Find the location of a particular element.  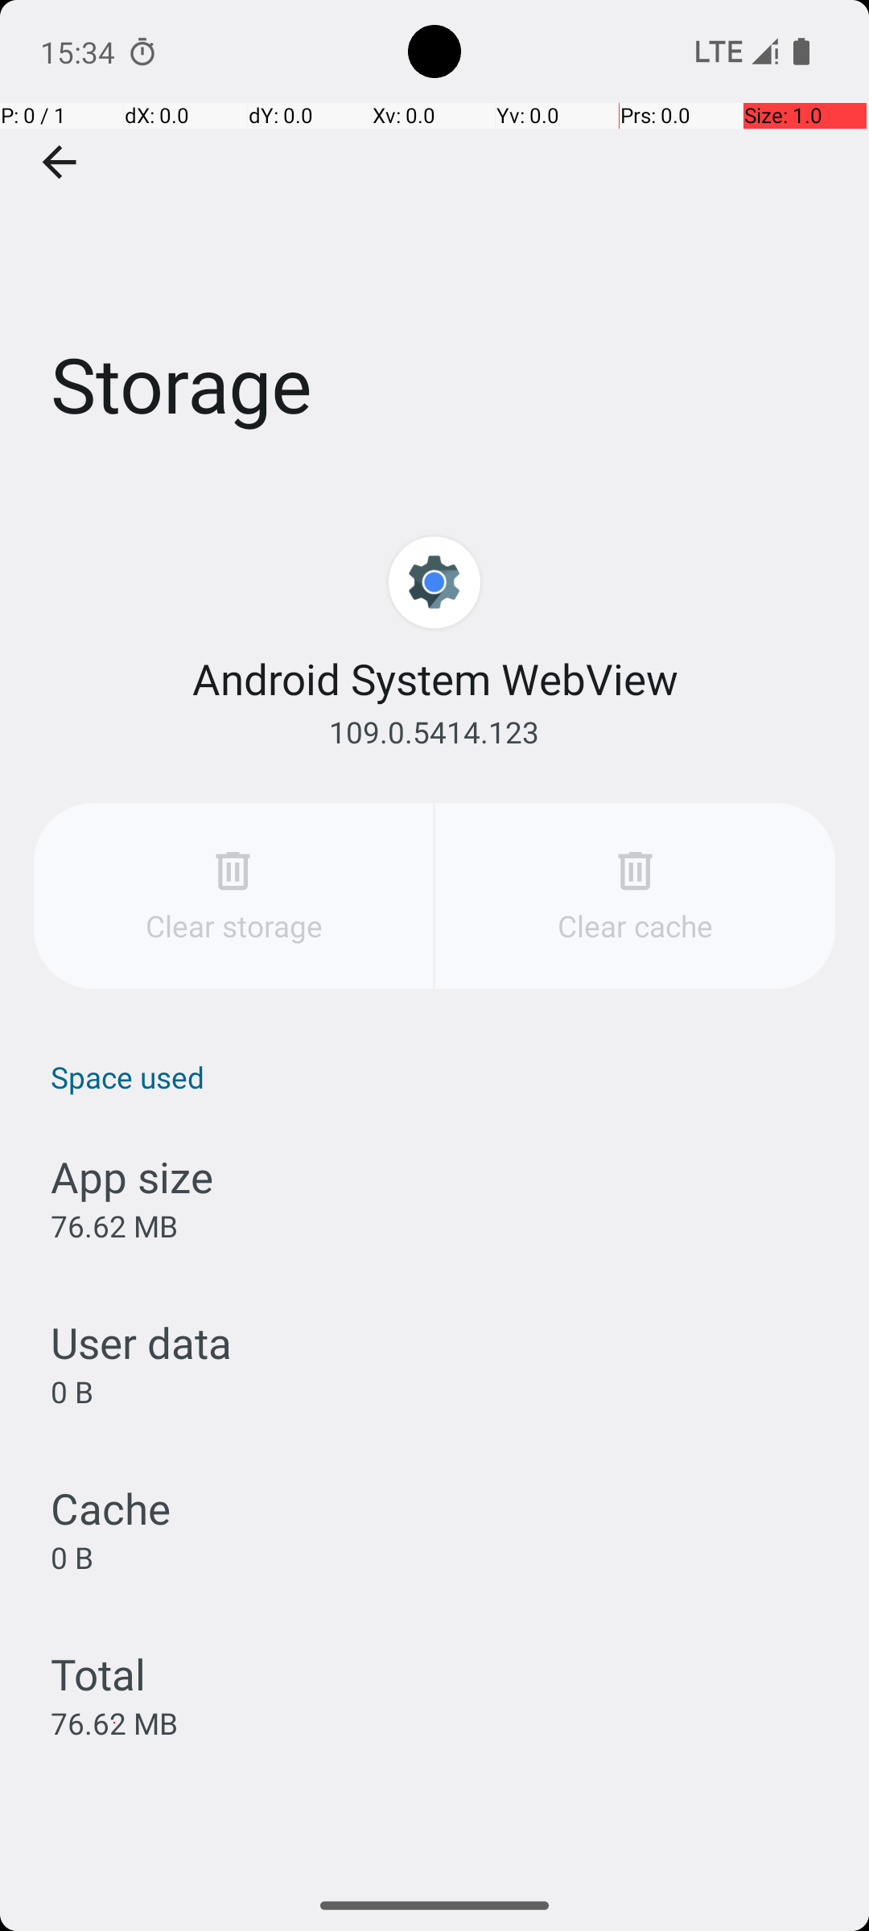

76.62 MB is located at coordinates (114, 1226).